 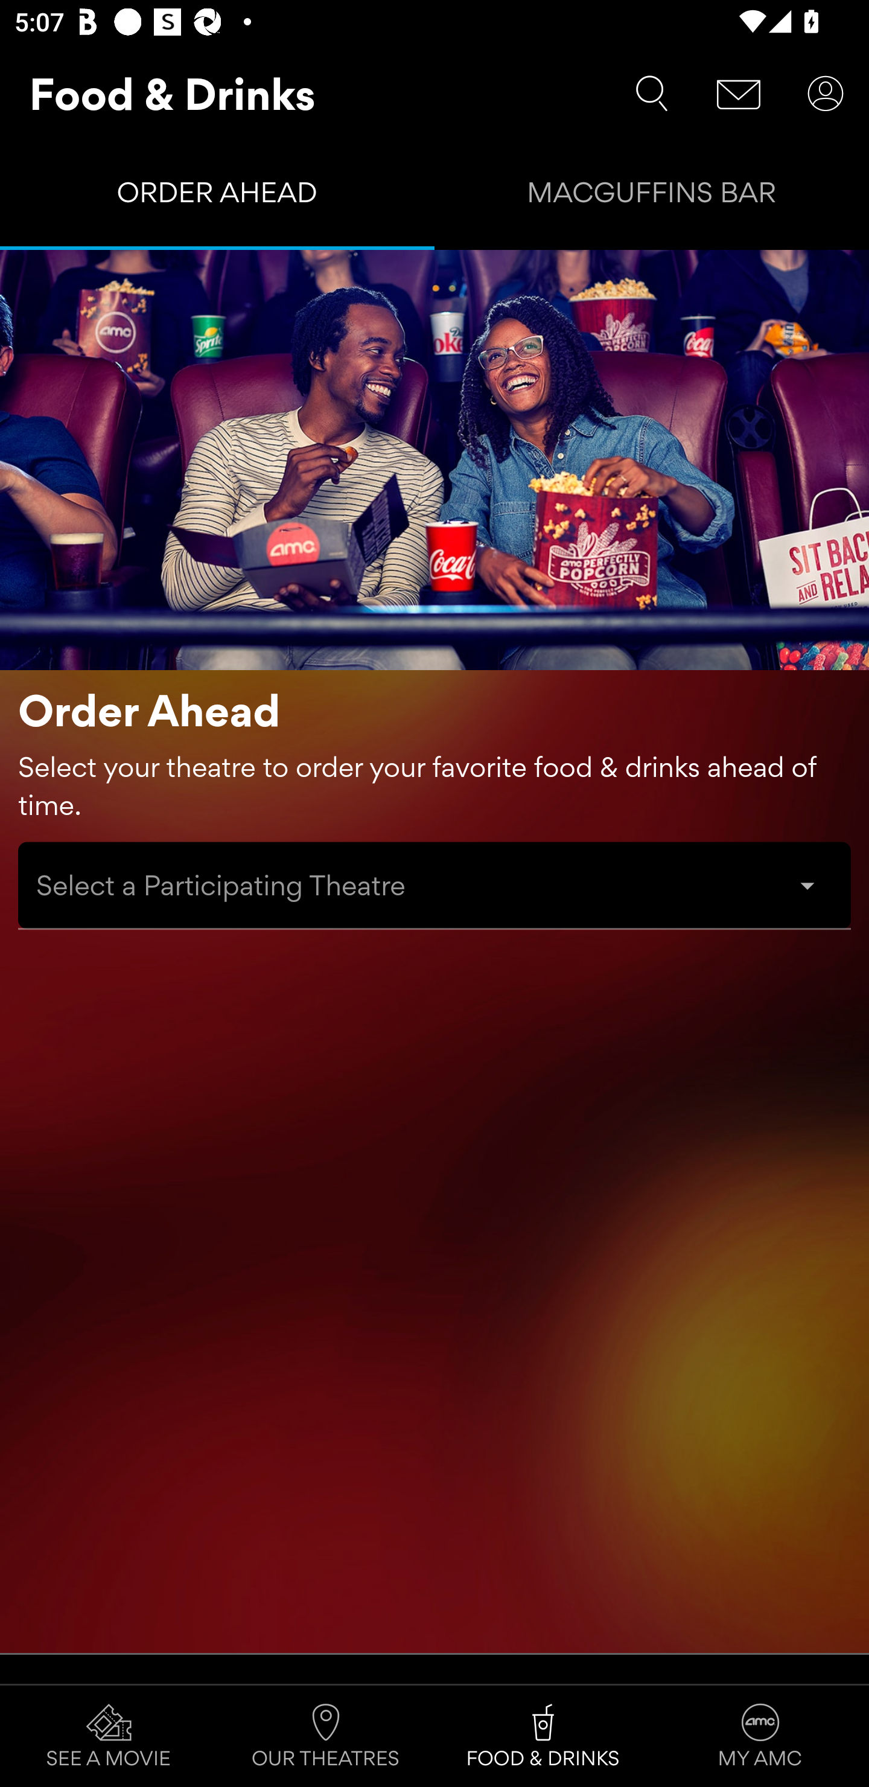 What do you see at coordinates (109, 1736) in the screenshot?
I see `SEE A MOVIE
Tab 1 of 4` at bounding box center [109, 1736].